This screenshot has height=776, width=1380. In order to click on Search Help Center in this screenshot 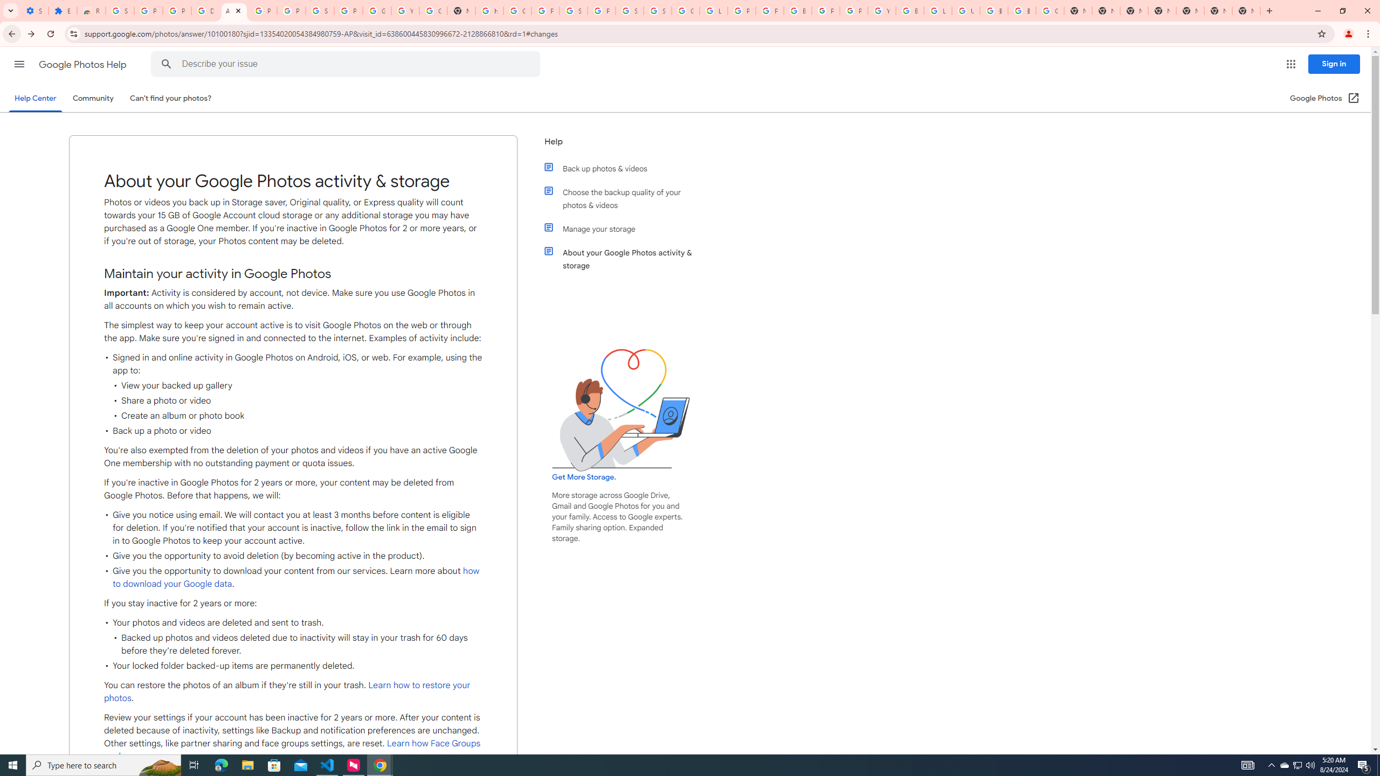, I will do `click(167, 64)`.